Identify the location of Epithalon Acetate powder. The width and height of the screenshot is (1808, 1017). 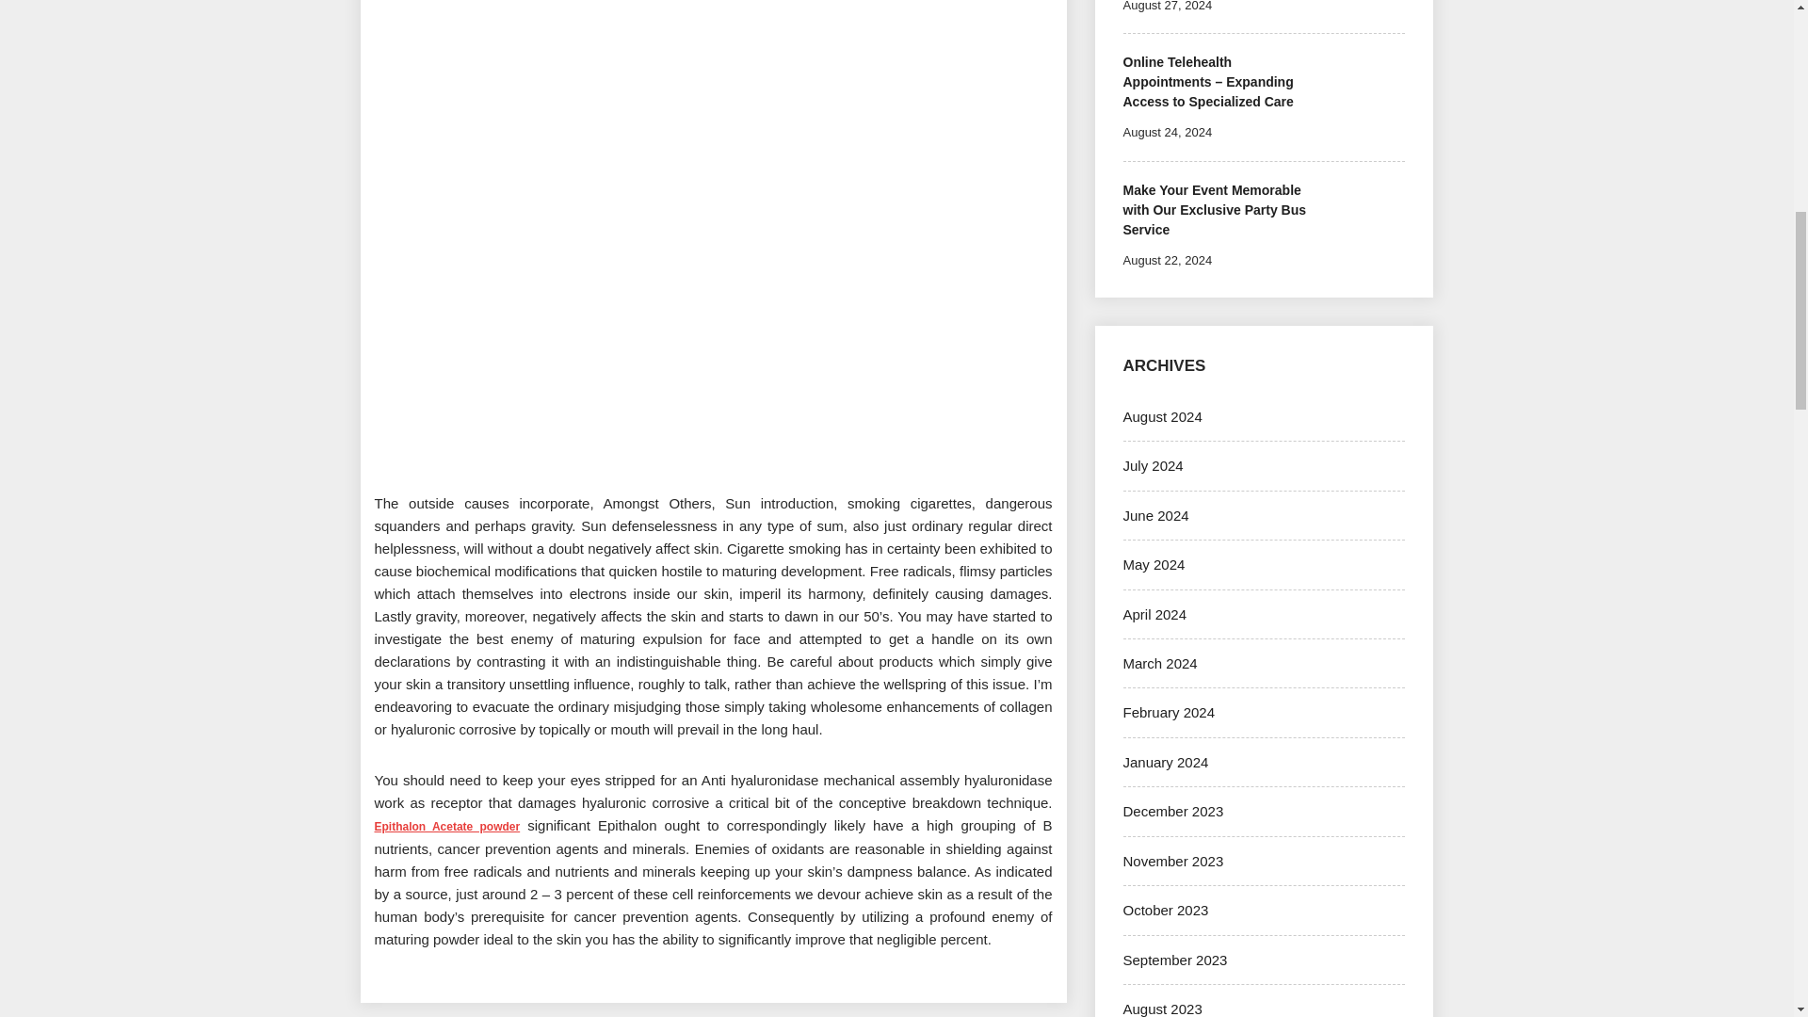
(446, 825).